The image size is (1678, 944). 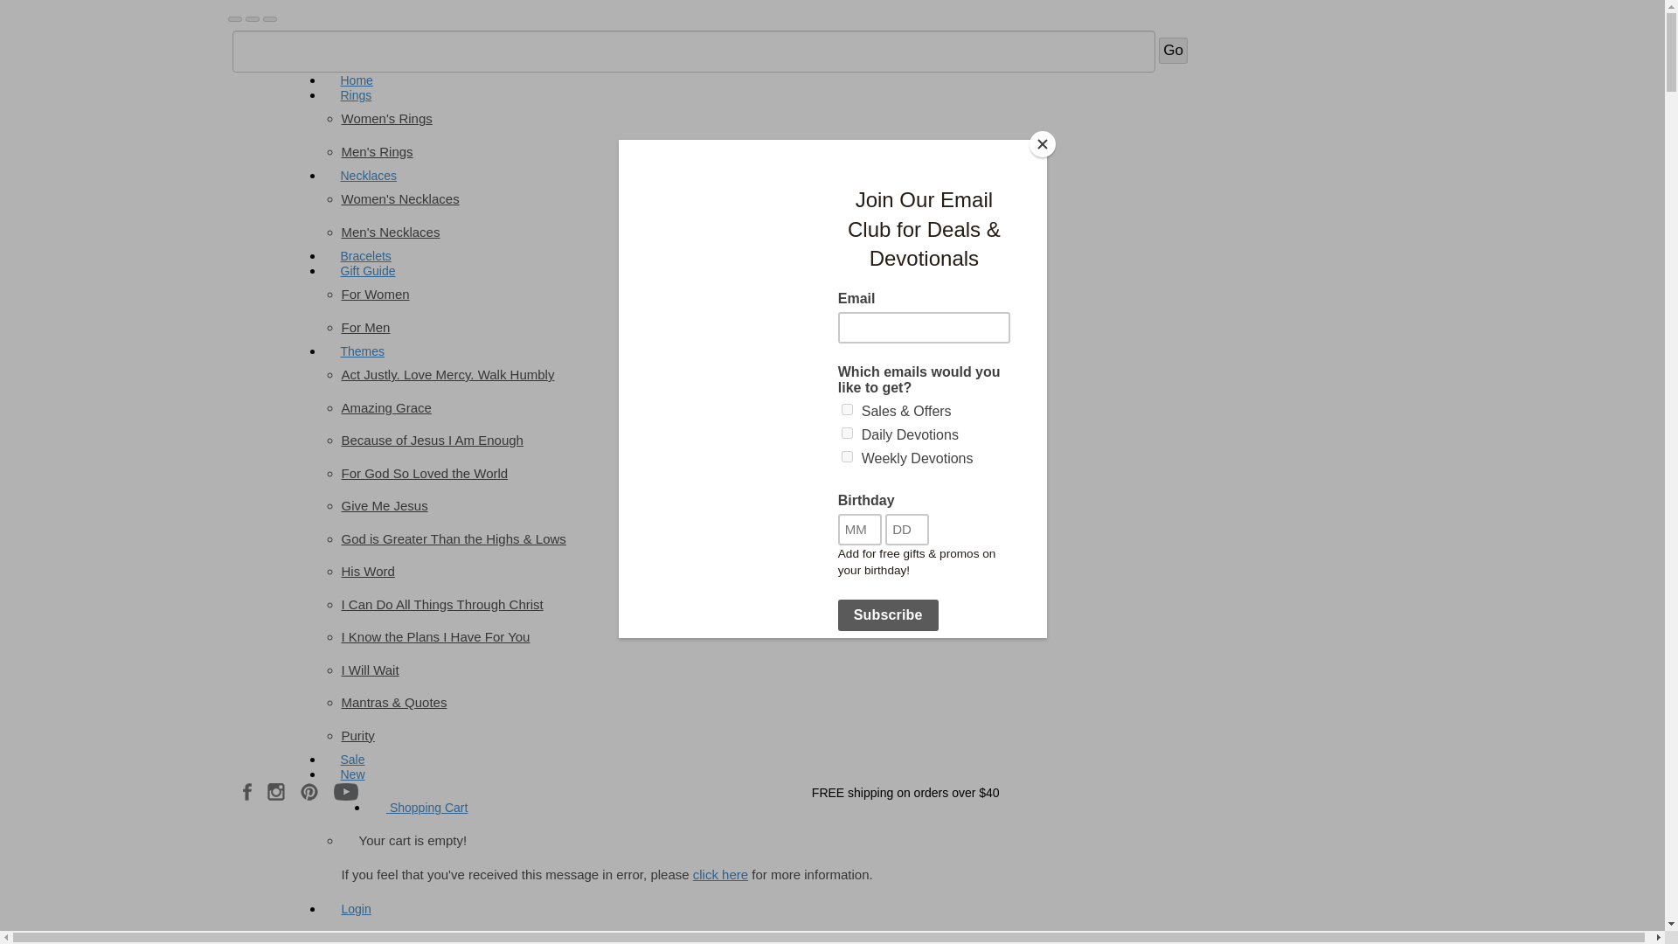 I want to click on Women's Necklaces, so click(x=399, y=199).